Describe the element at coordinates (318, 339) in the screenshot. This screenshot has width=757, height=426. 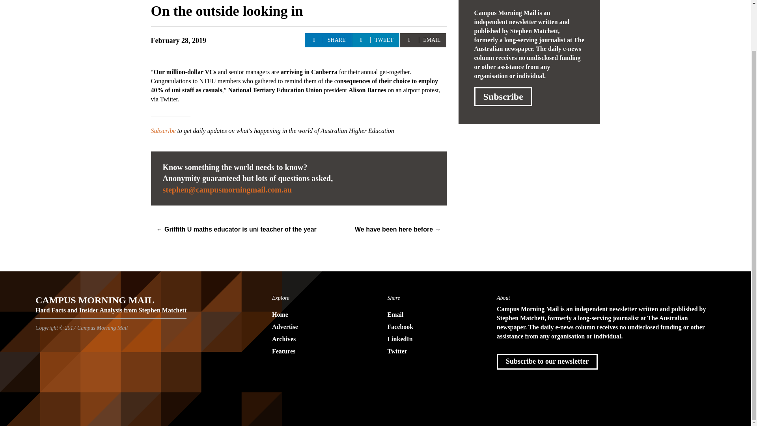
I see `Archives` at that location.